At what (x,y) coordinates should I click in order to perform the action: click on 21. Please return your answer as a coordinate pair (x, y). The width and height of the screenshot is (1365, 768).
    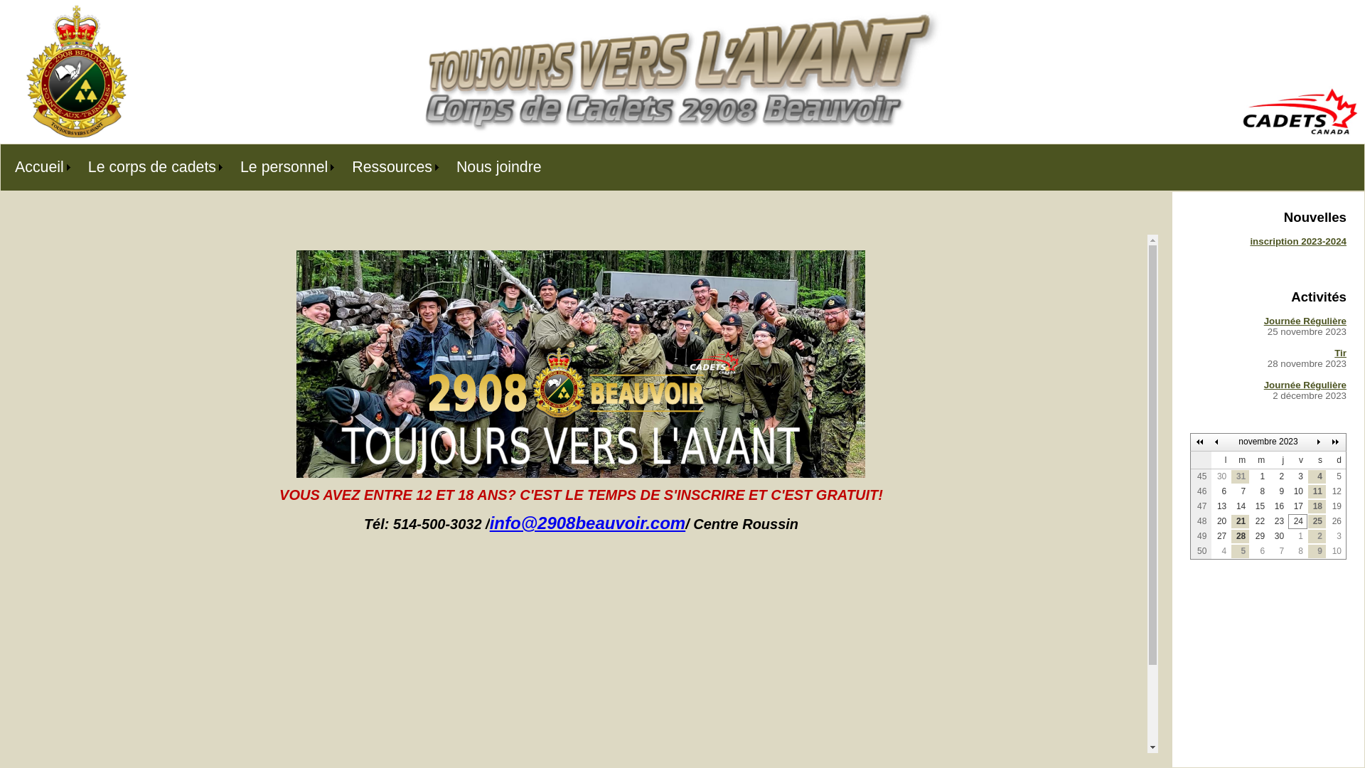
    Looking at the image, I should click on (1240, 522).